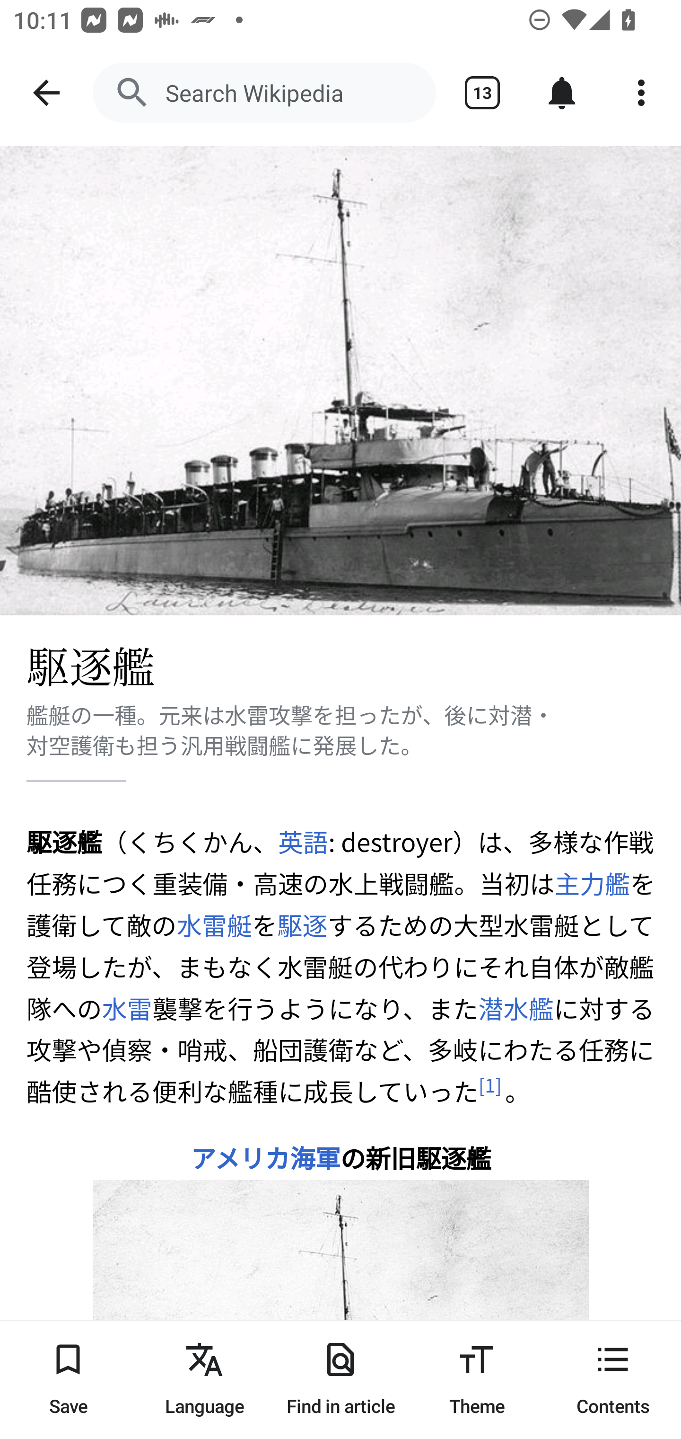 Image resolution: width=681 pixels, height=1439 pixels. Describe the element at coordinates (562, 93) in the screenshot. I see `Notifications` at that location.